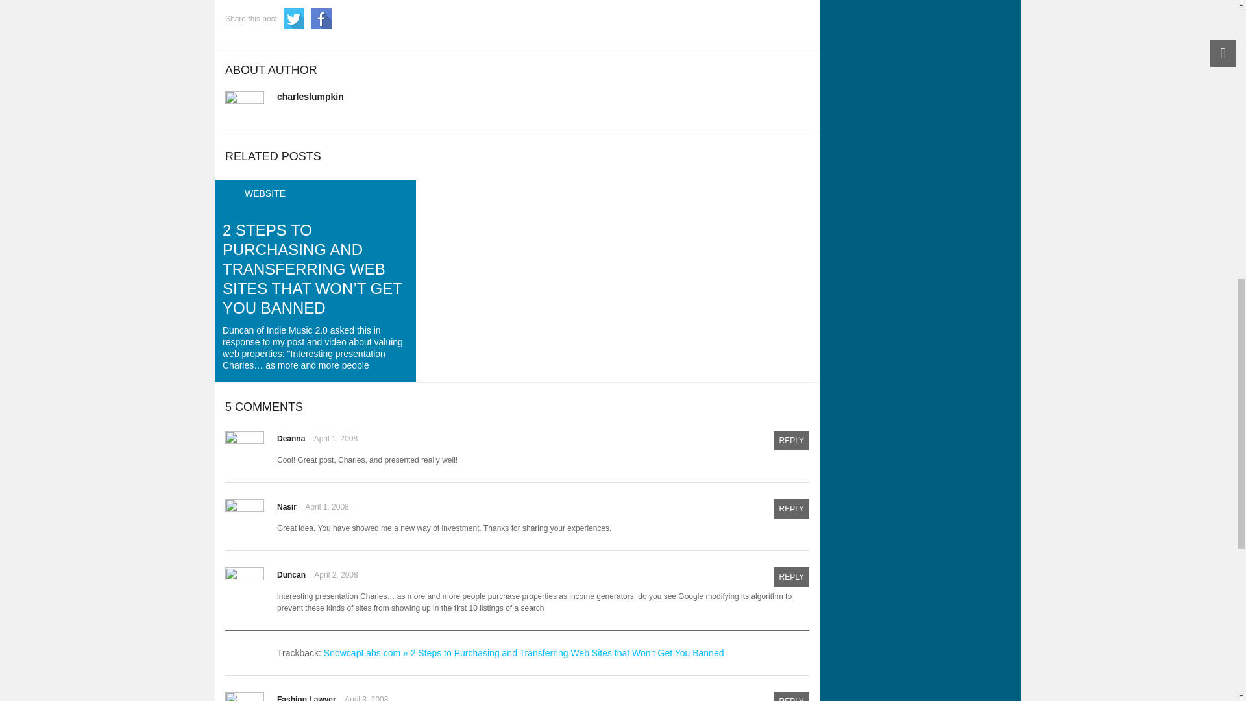 Image resolution: width=1246 pixels, height=701 pixels. I want to click on REPLY, so click(791, 696).